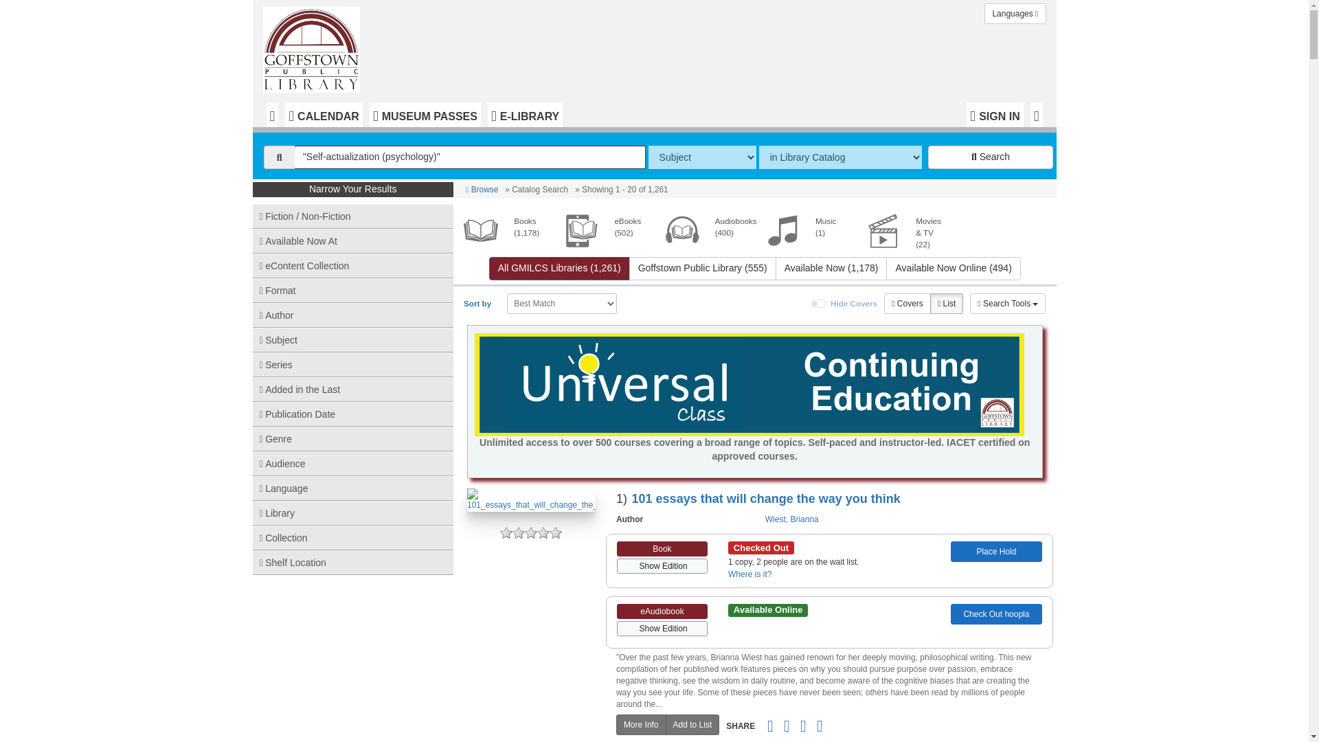 The width and height of the screenshot is (1319, 742). Describe the element at coordinates (425, 114) in the screenshot. I see `MUSEUM PASSES` at that location.